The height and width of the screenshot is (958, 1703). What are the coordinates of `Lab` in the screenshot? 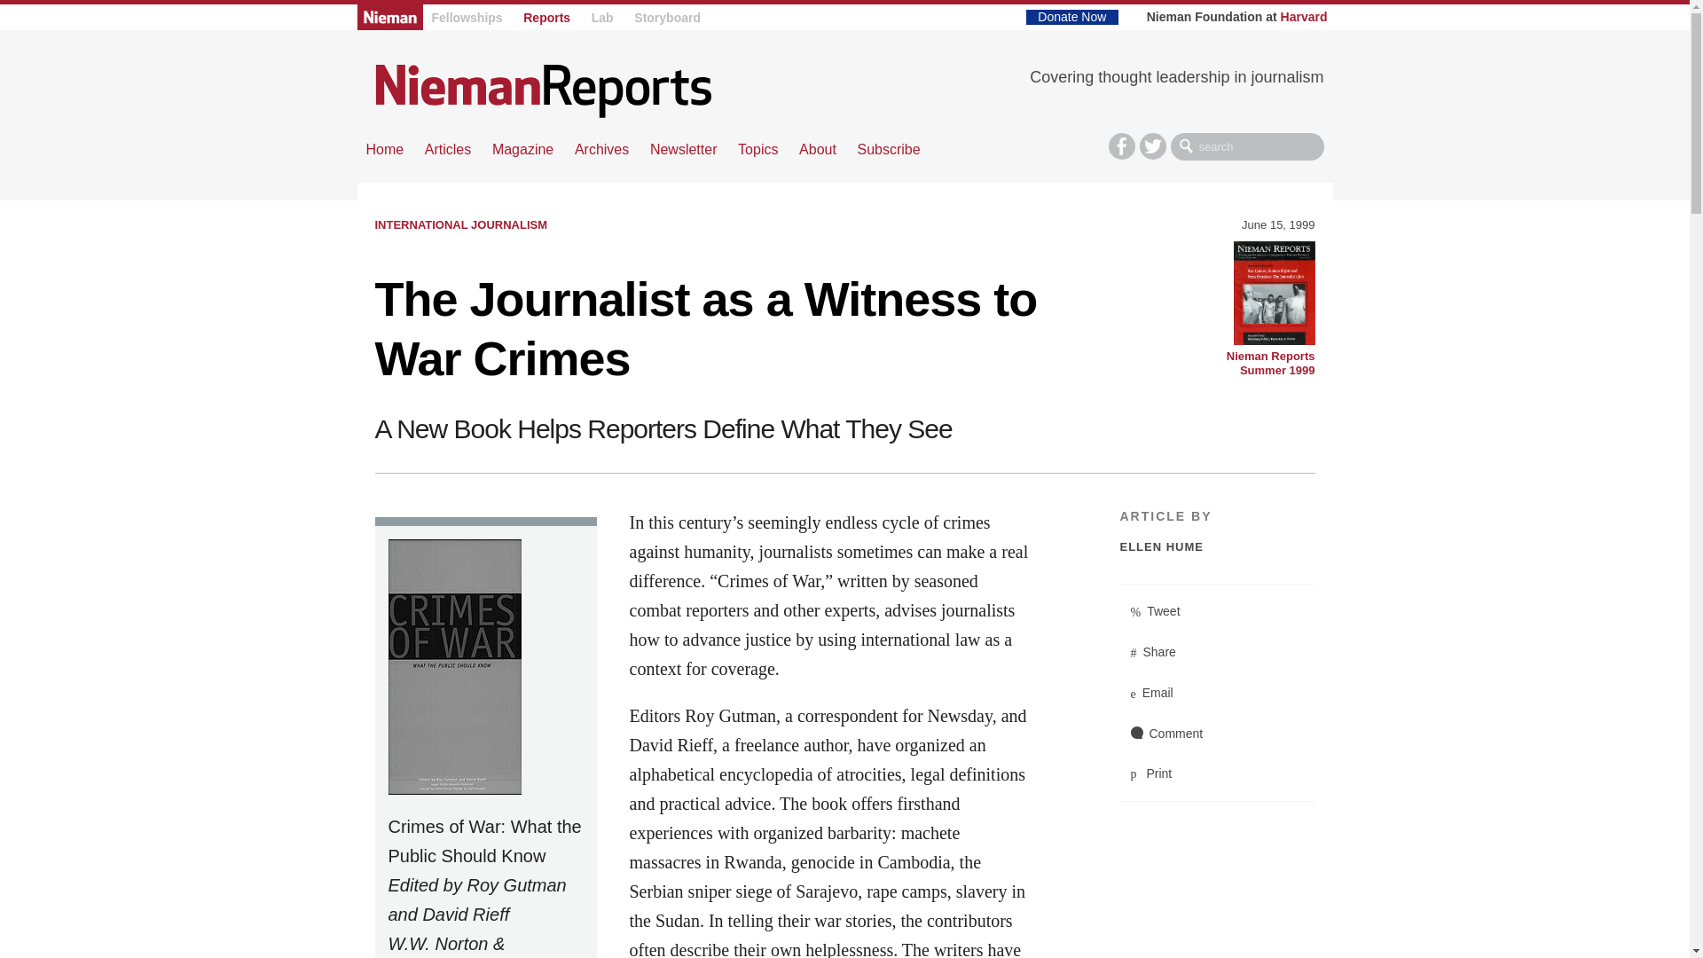 It's located at (601, 18).